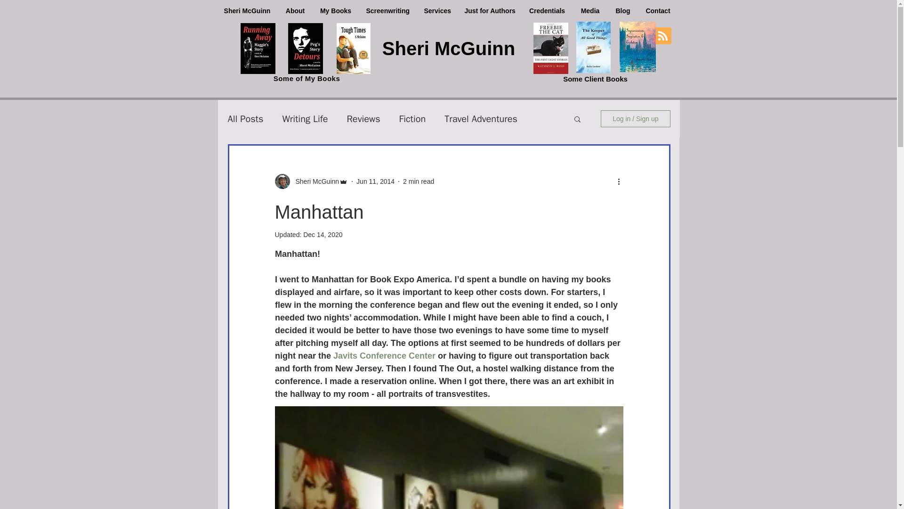 The width and height of the screenshot is (904, 509). Describe the element at coordinates (384, 355) in the screenshot. I see `Javits Conference Center` at that location.